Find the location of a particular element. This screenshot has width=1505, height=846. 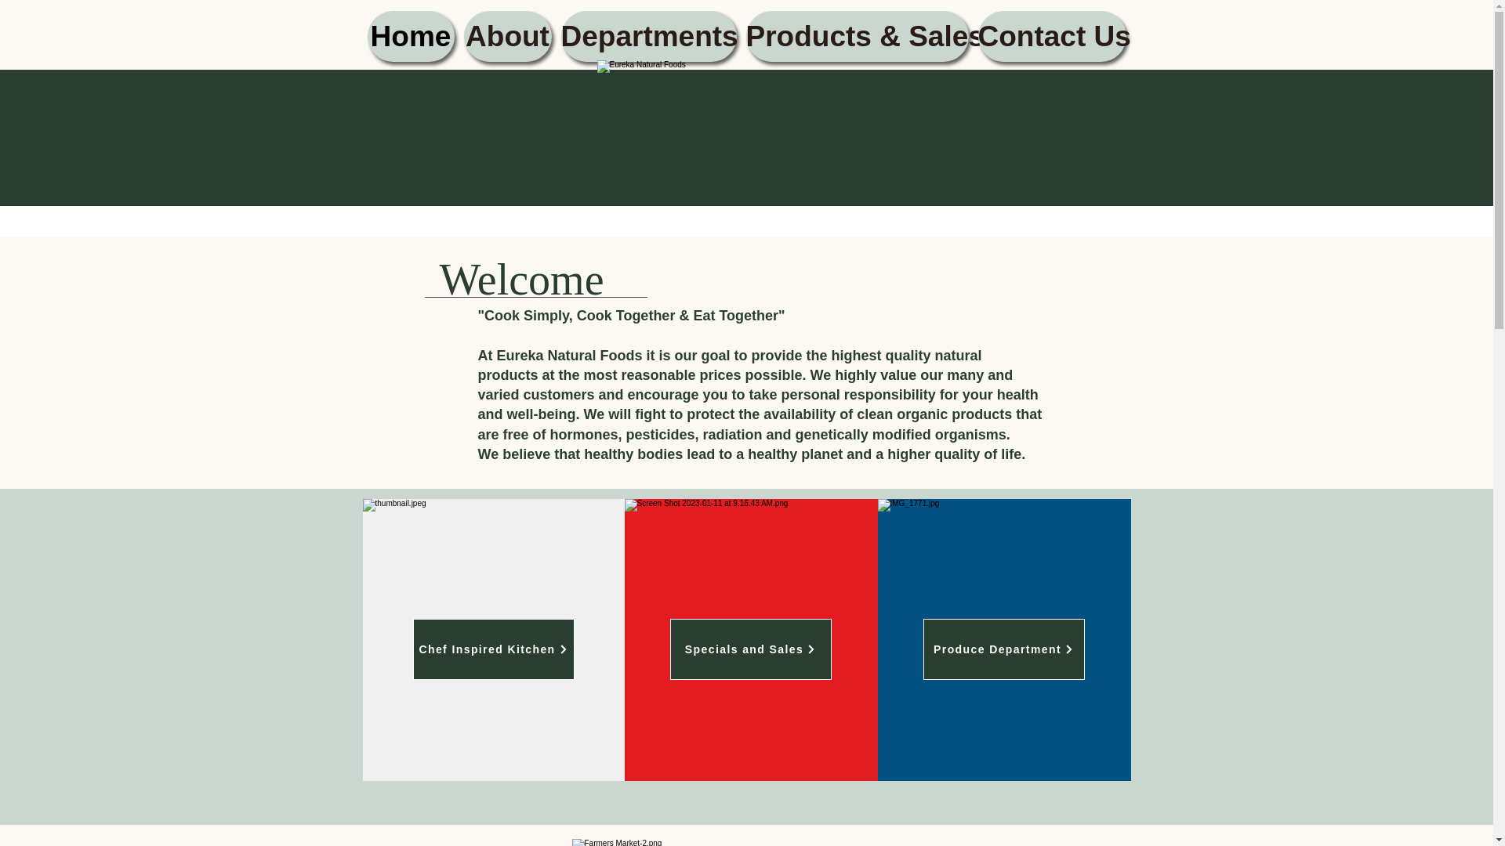

Specials and Sales is located at coordinates (749, 649).